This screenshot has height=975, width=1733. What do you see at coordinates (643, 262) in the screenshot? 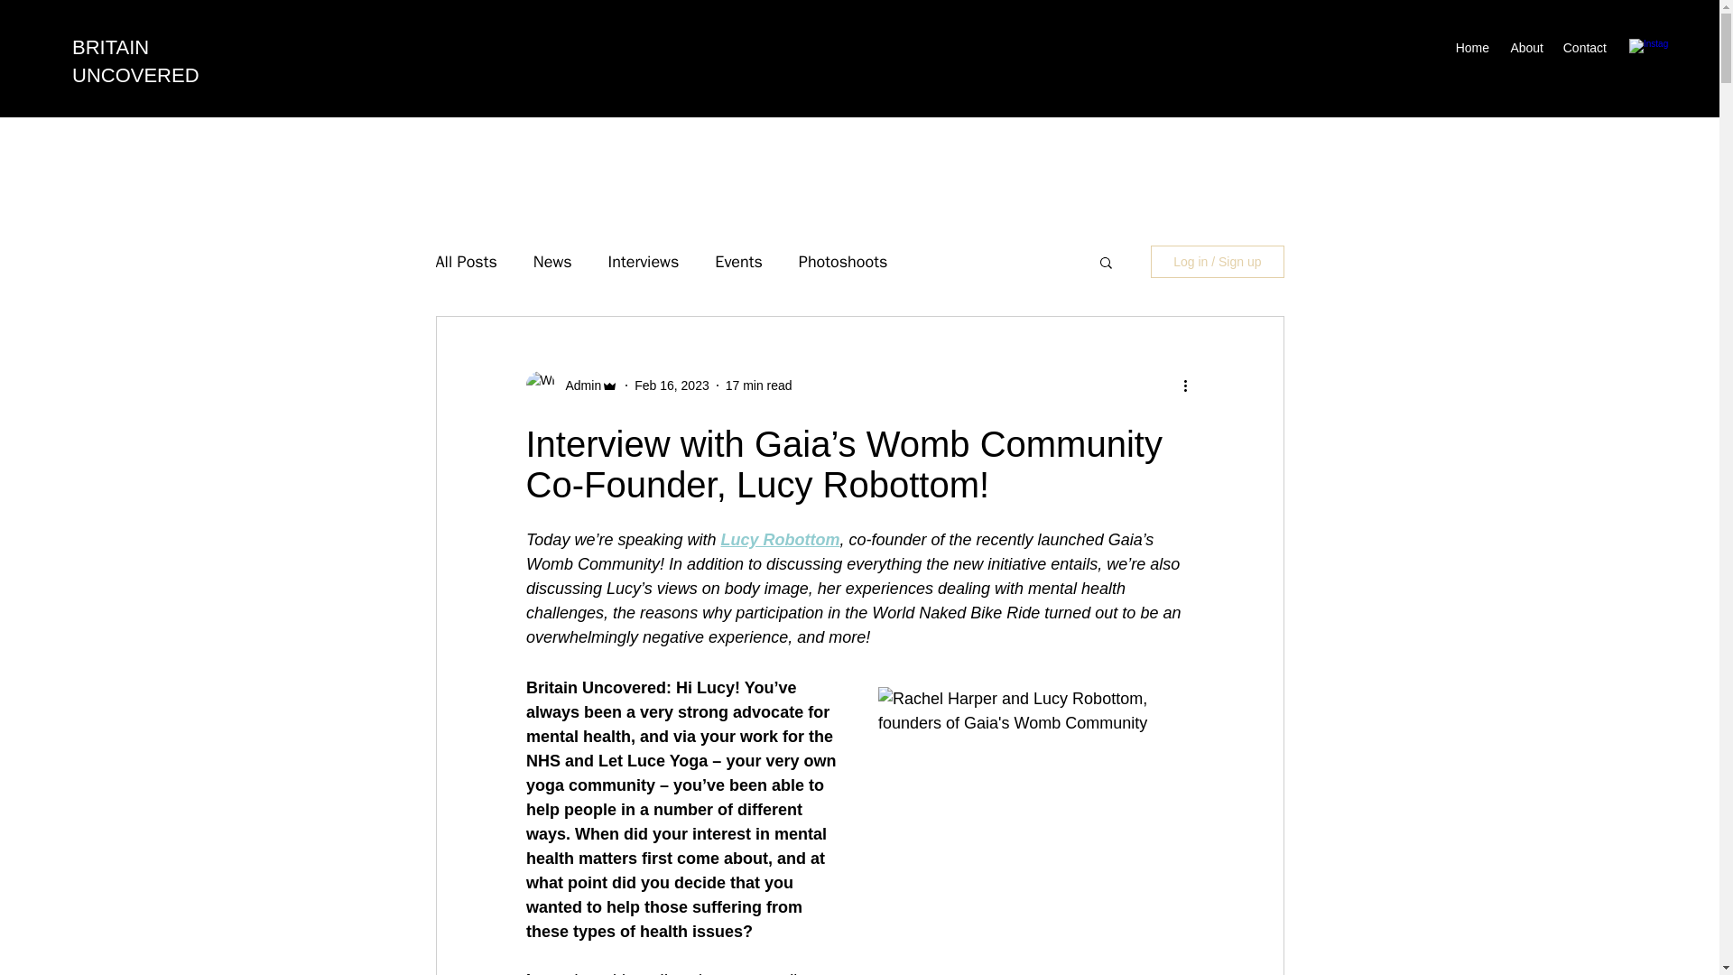
I see `Interviews` at bounding box center [643, 262].